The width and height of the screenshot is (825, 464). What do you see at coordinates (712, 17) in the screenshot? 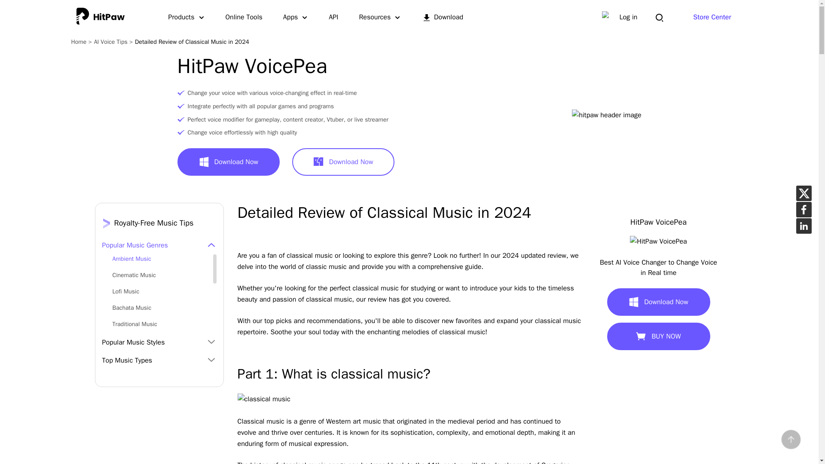
I see `Store Center` at bounding box center [712, 17].